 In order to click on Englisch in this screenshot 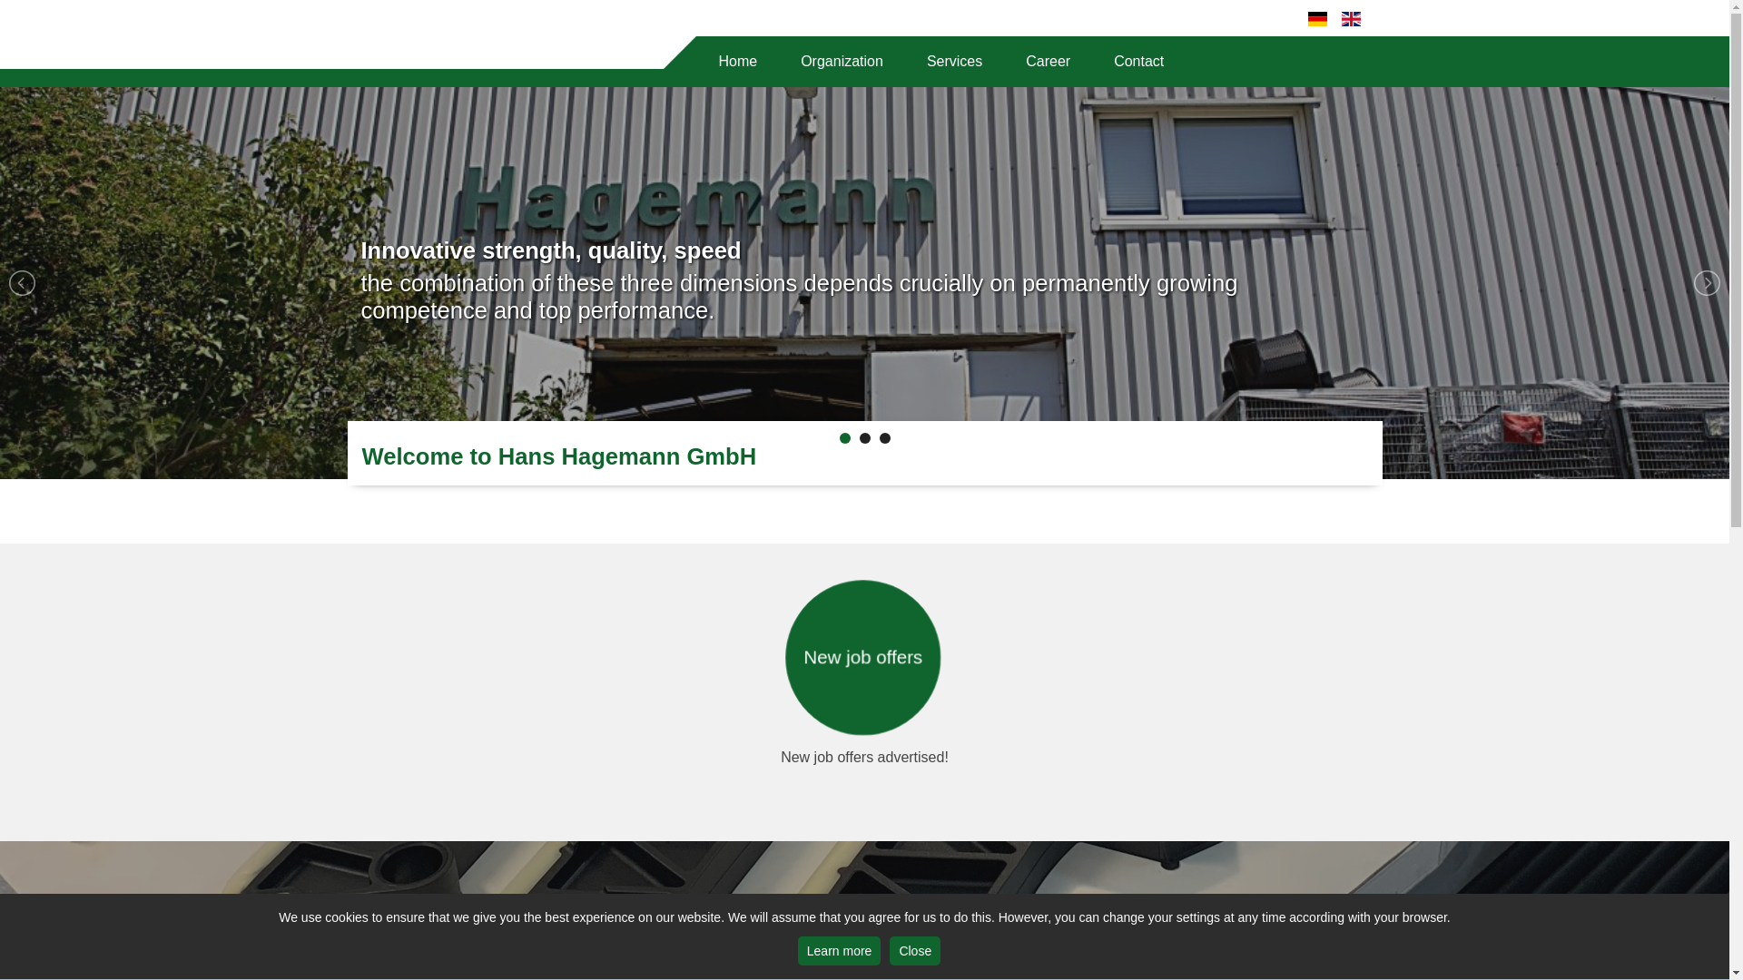, I will do `click(1351, 18)`.